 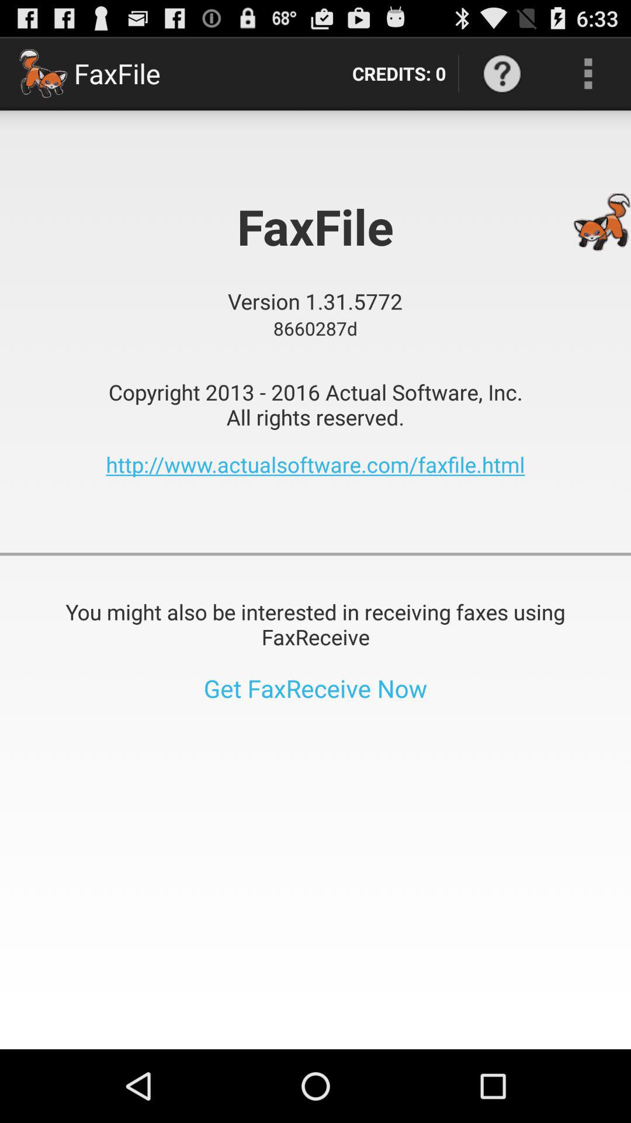 I want to click on scroll to the credits: 0, so click(x=398, y=74).